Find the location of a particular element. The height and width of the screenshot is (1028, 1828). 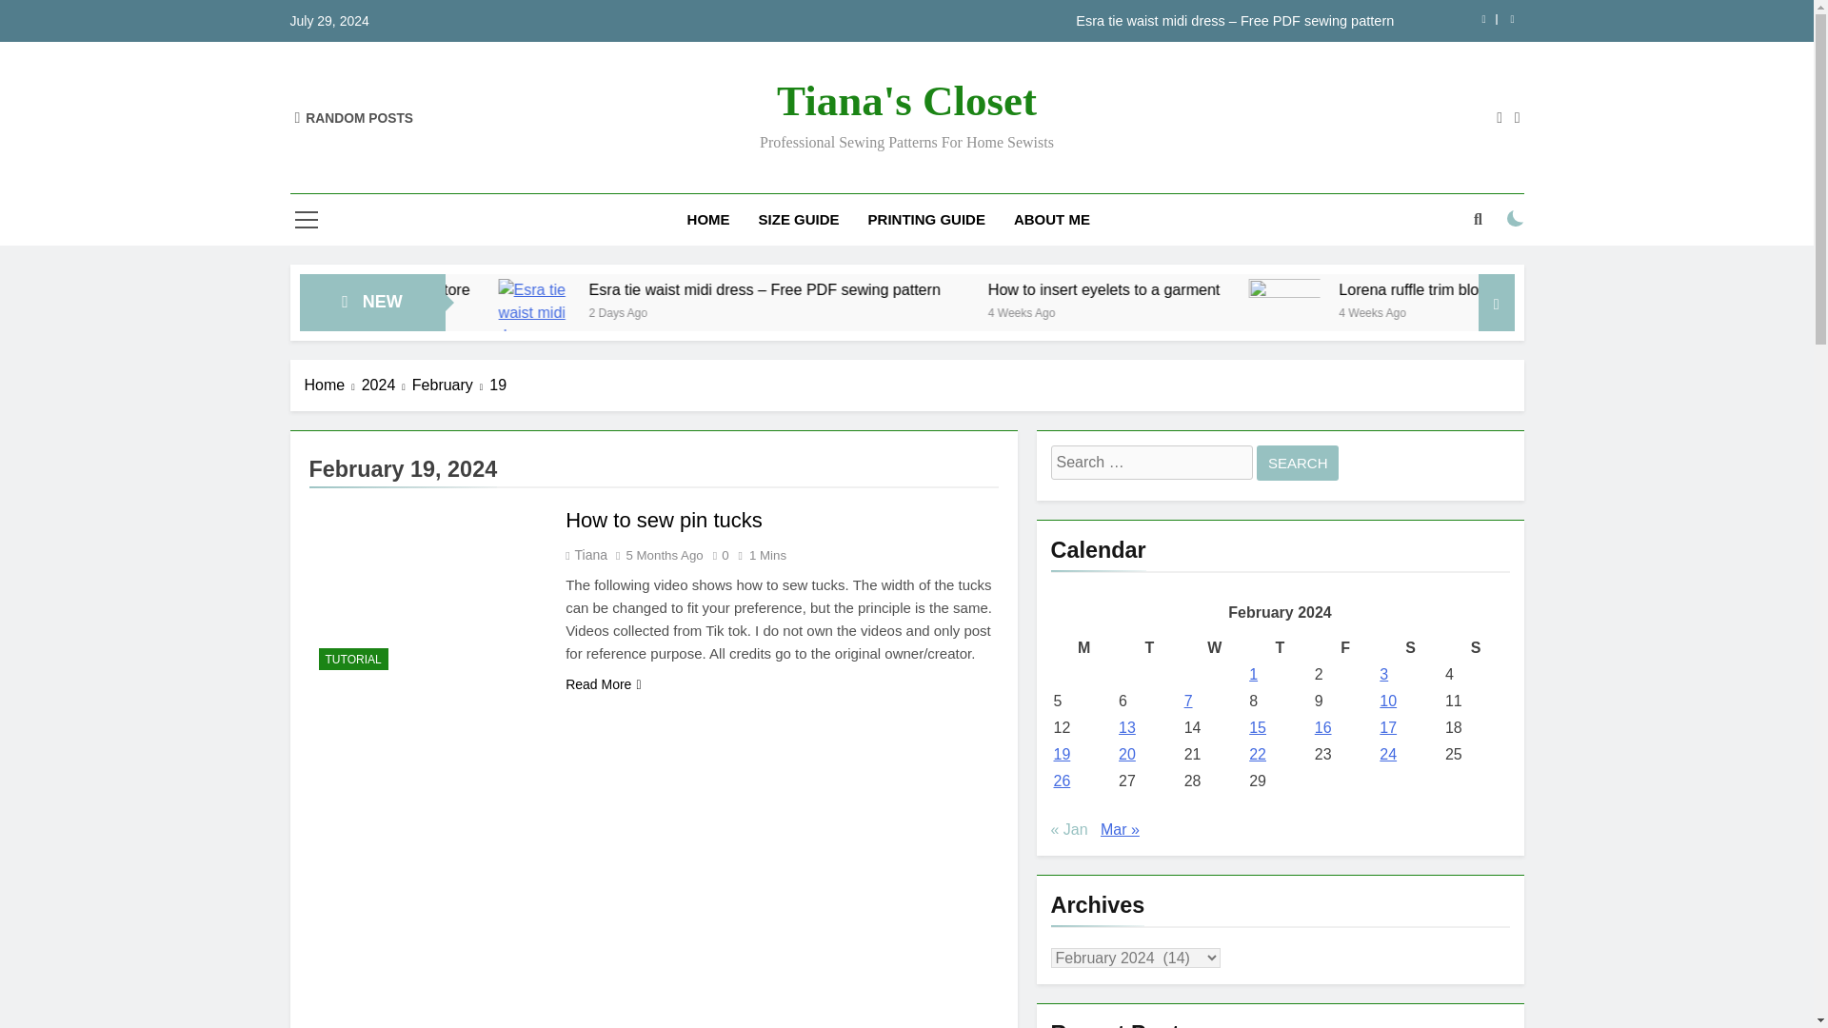

RANDOM POSTS is located at coordinates (354, 116).